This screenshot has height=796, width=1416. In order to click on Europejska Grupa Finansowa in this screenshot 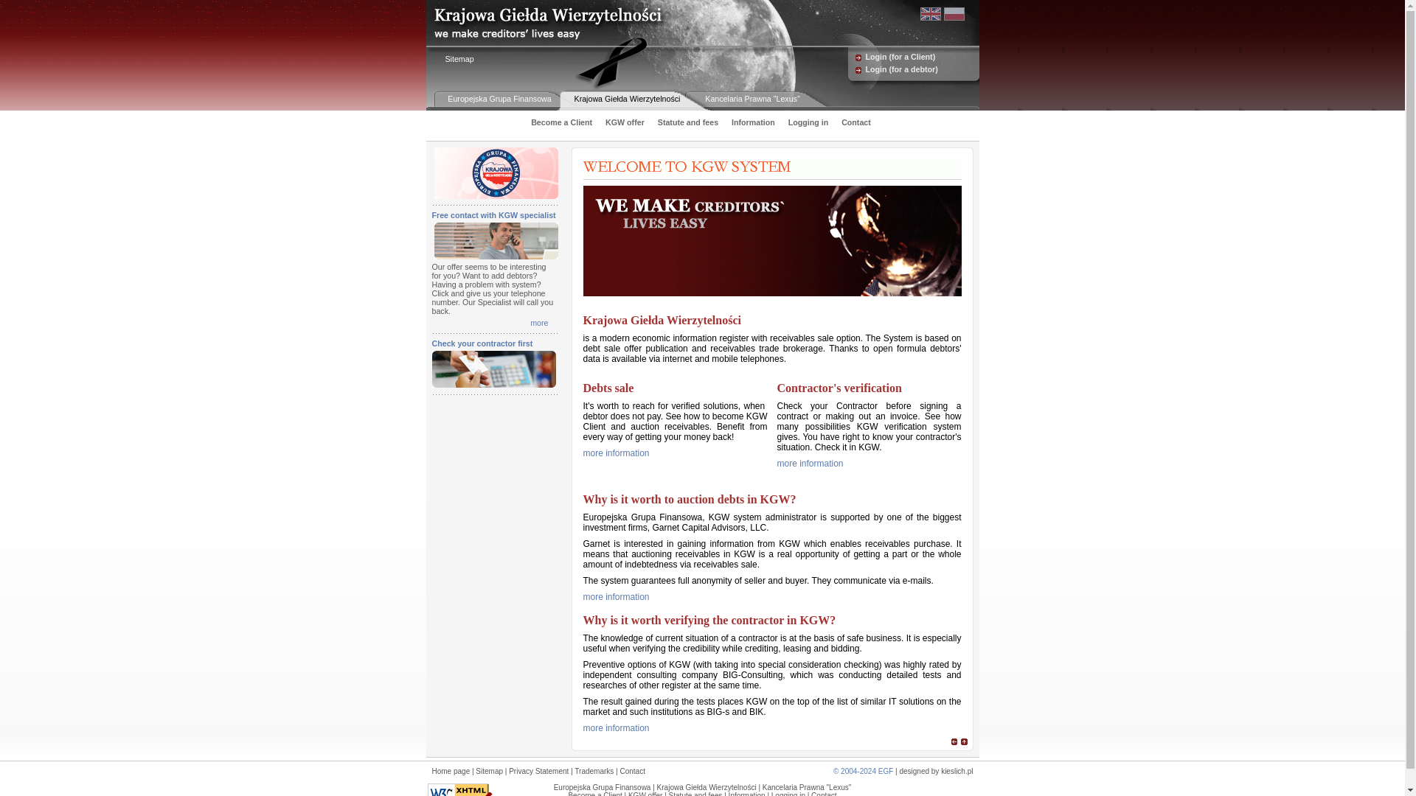, I will do `click(499, 102)`.